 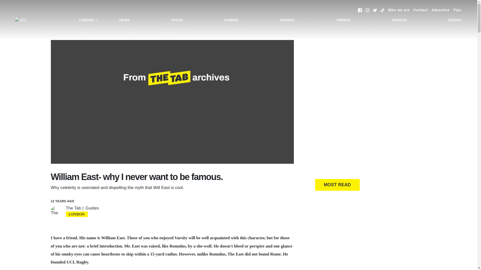 What do you see at coordinates (344, 20) in the screenshot?
I see `TRENDS` at bounding box center [344, 20].